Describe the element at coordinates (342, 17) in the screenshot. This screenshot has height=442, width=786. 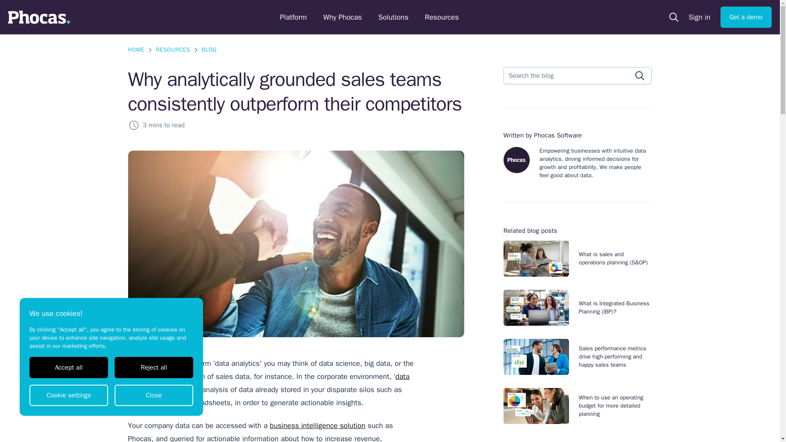
I see `Why Phocas` at that location.